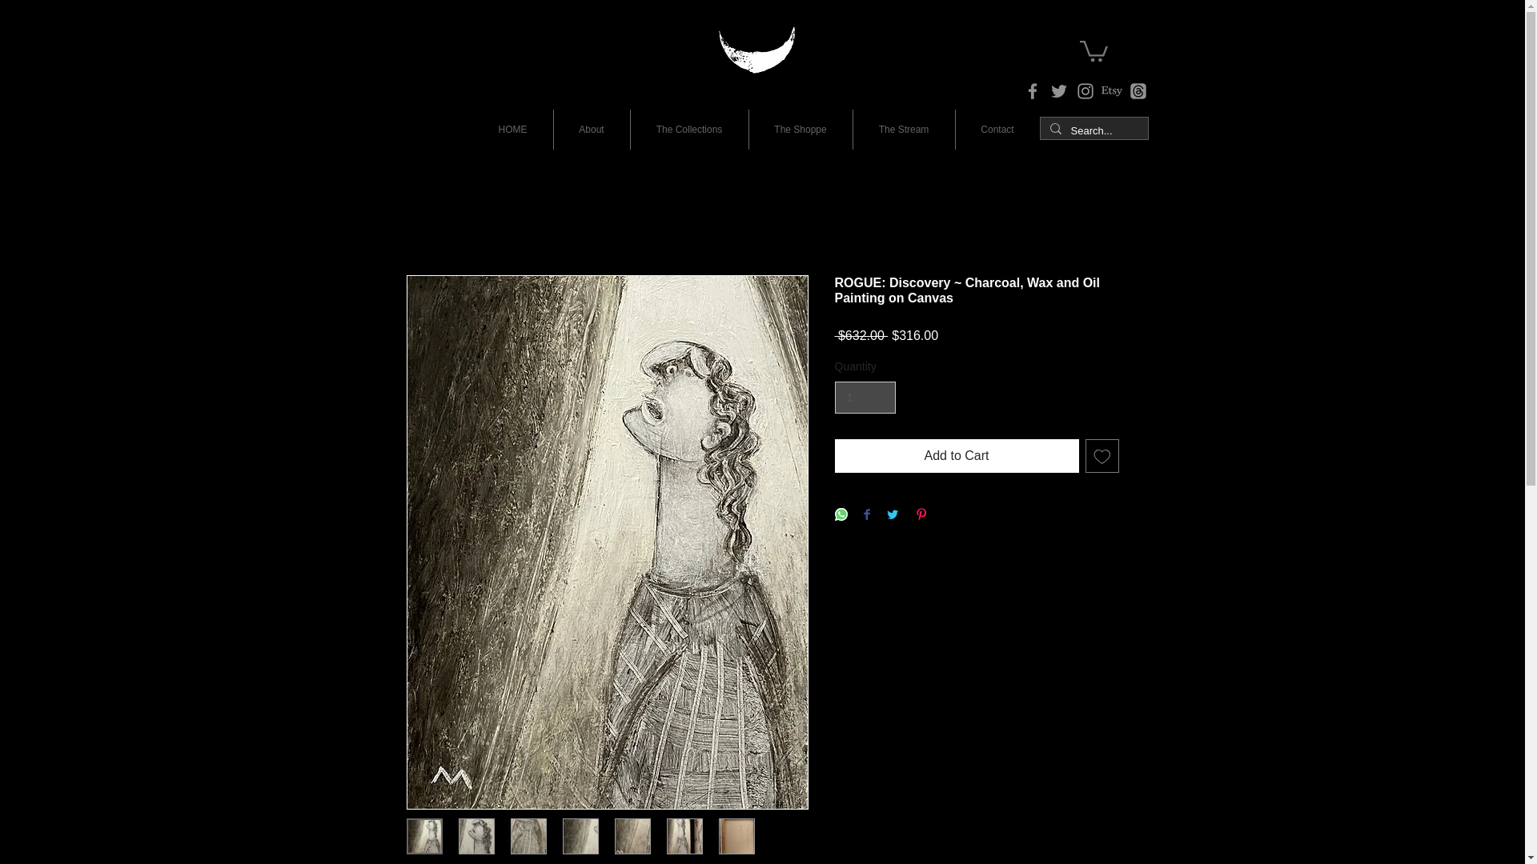  Describe the element at coordinates (865, 398) in the screenshot. I see `1` at that location.